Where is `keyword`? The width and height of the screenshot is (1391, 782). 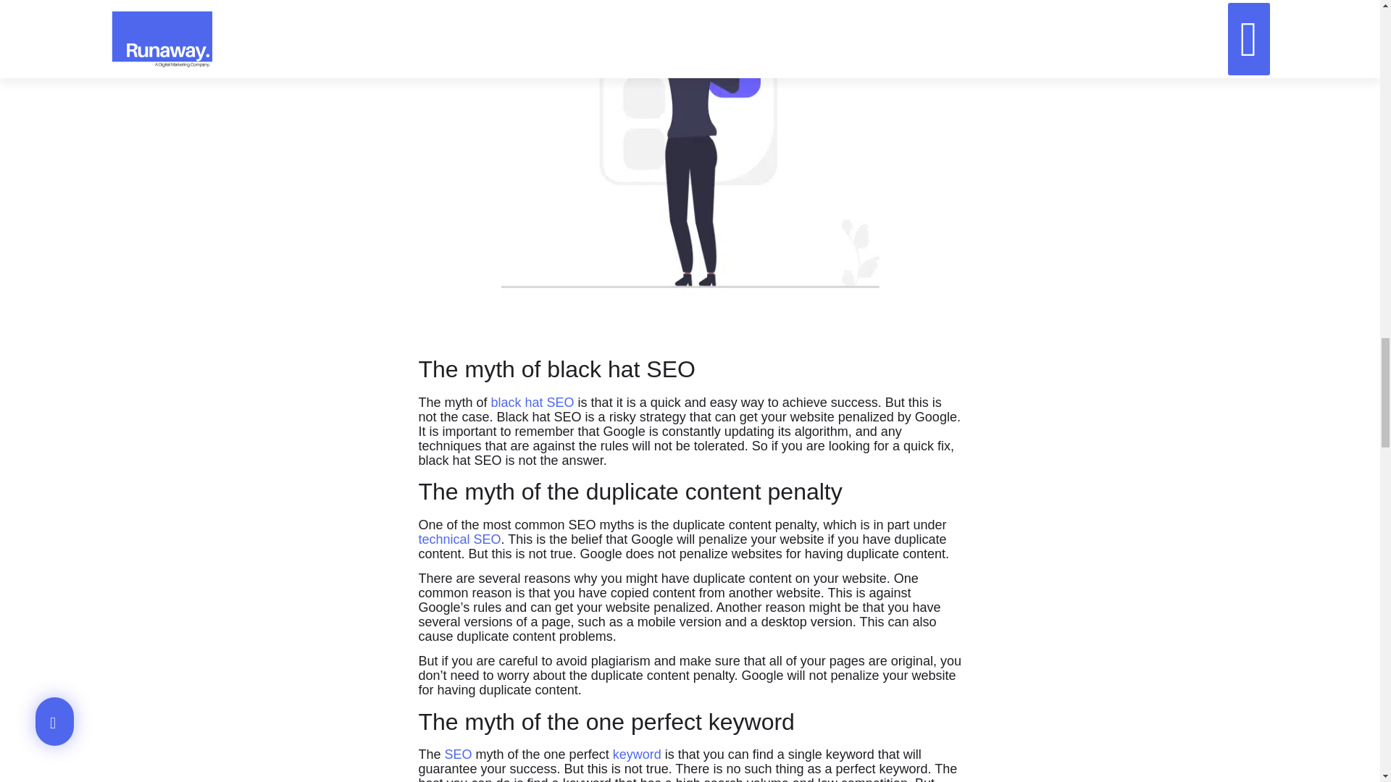 keyword is located at coordinates (635, 754).